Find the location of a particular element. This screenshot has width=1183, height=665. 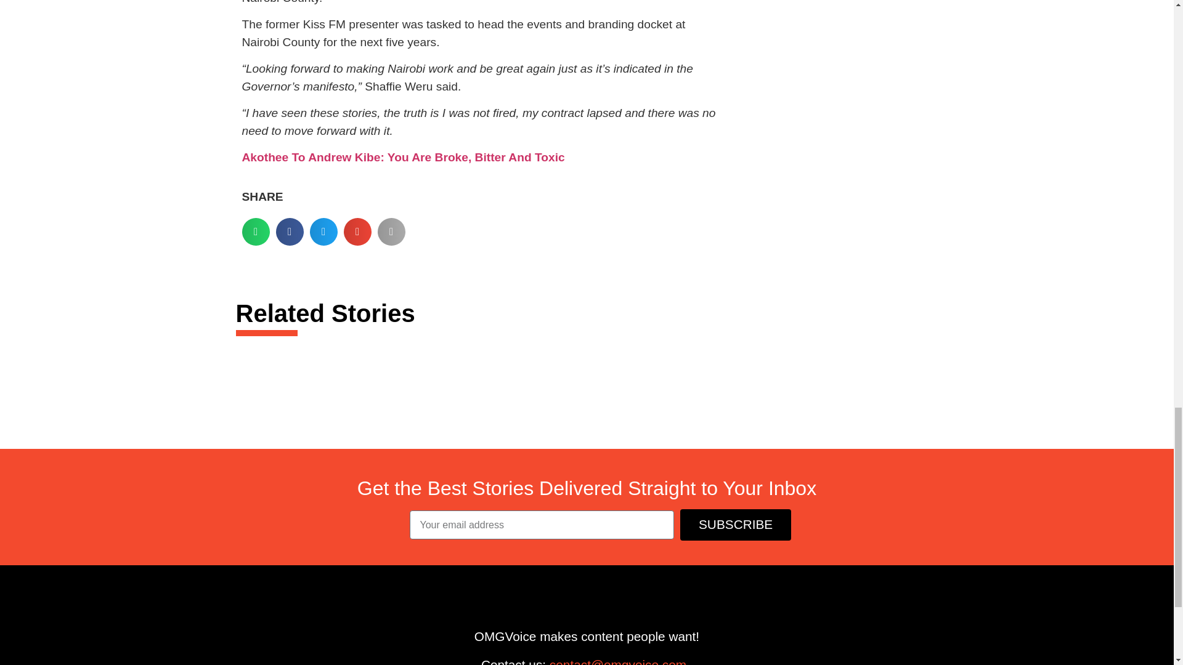

SUBSCRIBE is located at coordinates (736, 525).